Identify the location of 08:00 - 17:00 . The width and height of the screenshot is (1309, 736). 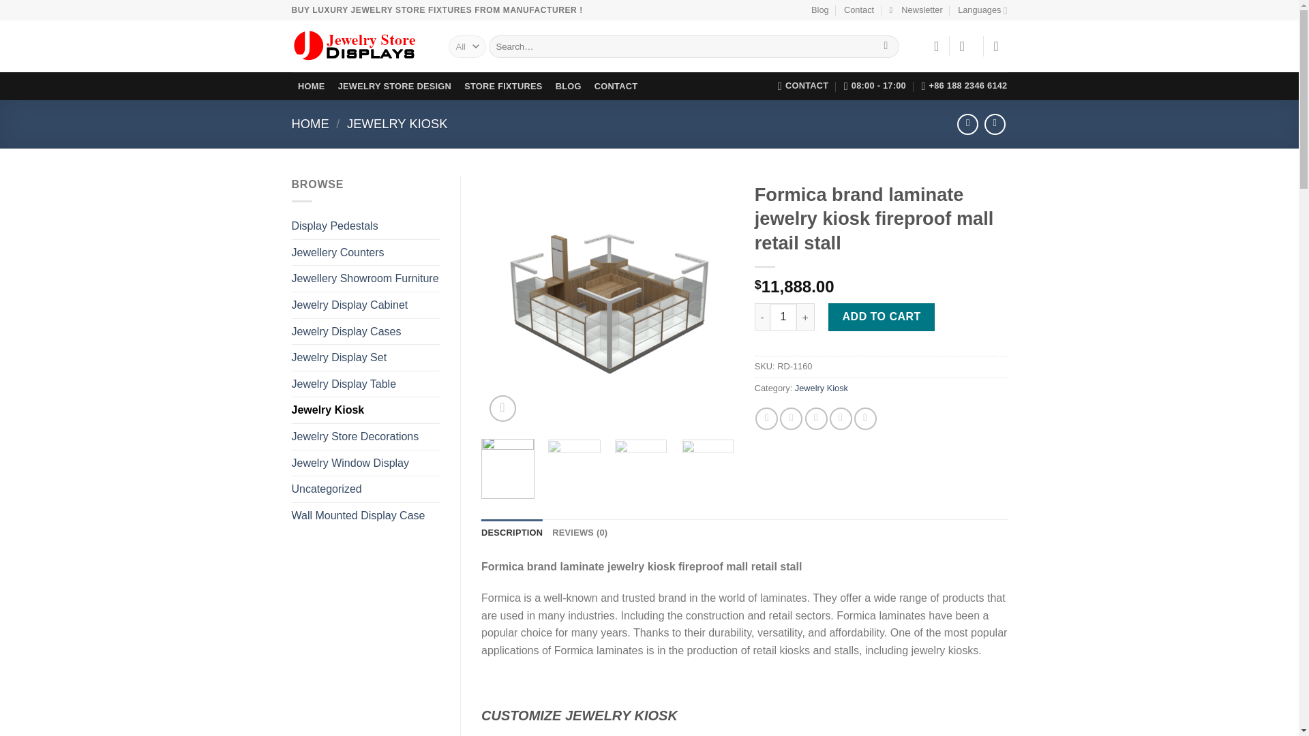
(875, 85).